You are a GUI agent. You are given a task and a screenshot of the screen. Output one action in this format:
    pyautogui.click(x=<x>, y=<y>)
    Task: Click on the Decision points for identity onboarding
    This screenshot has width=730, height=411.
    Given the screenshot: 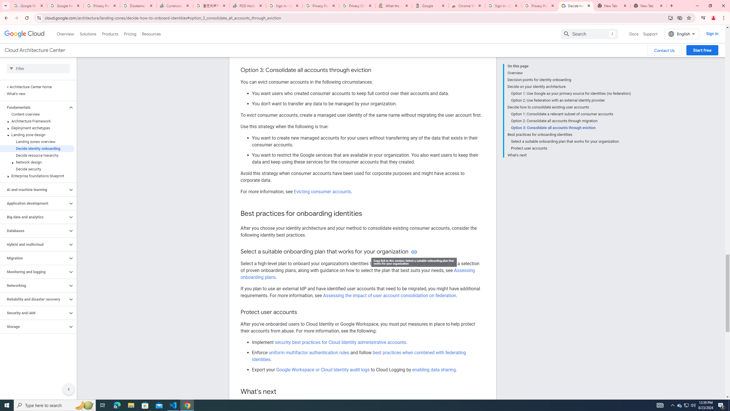 What is the action you would take?
    pyautogui.click(x=569, y=80)
    